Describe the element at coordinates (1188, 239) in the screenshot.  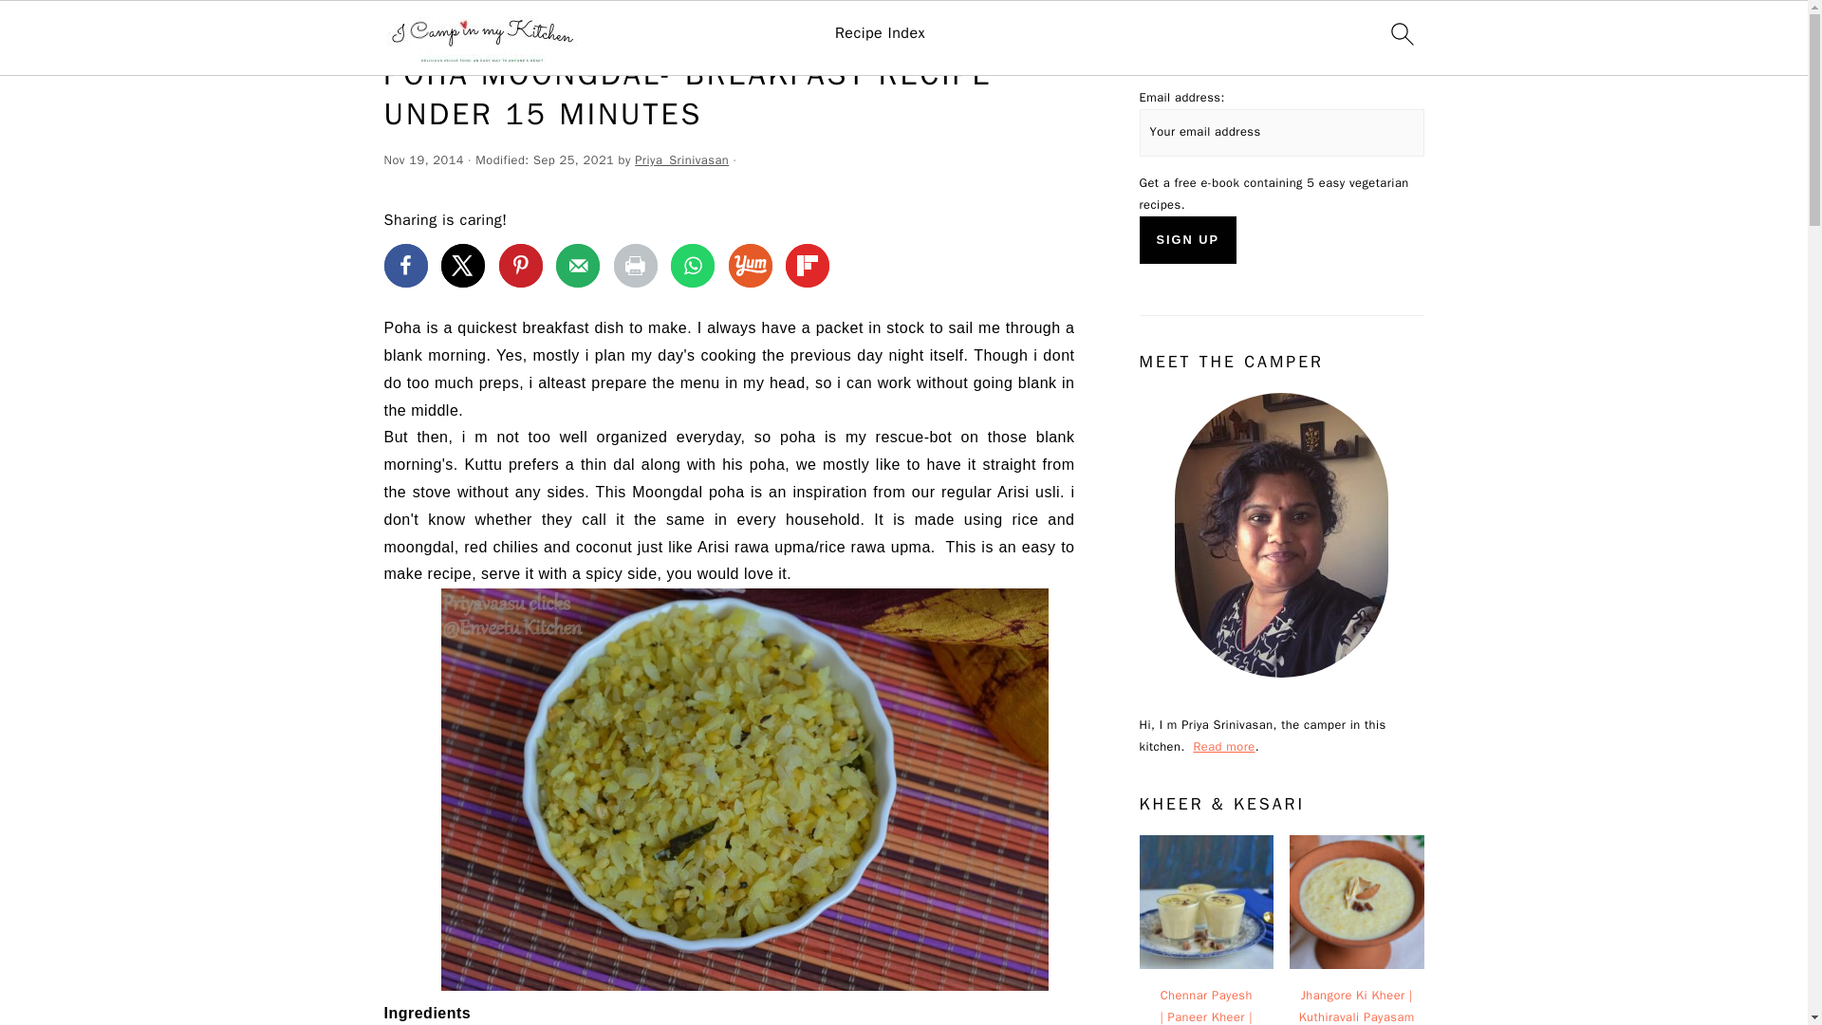
I see `Sign up` at that location.